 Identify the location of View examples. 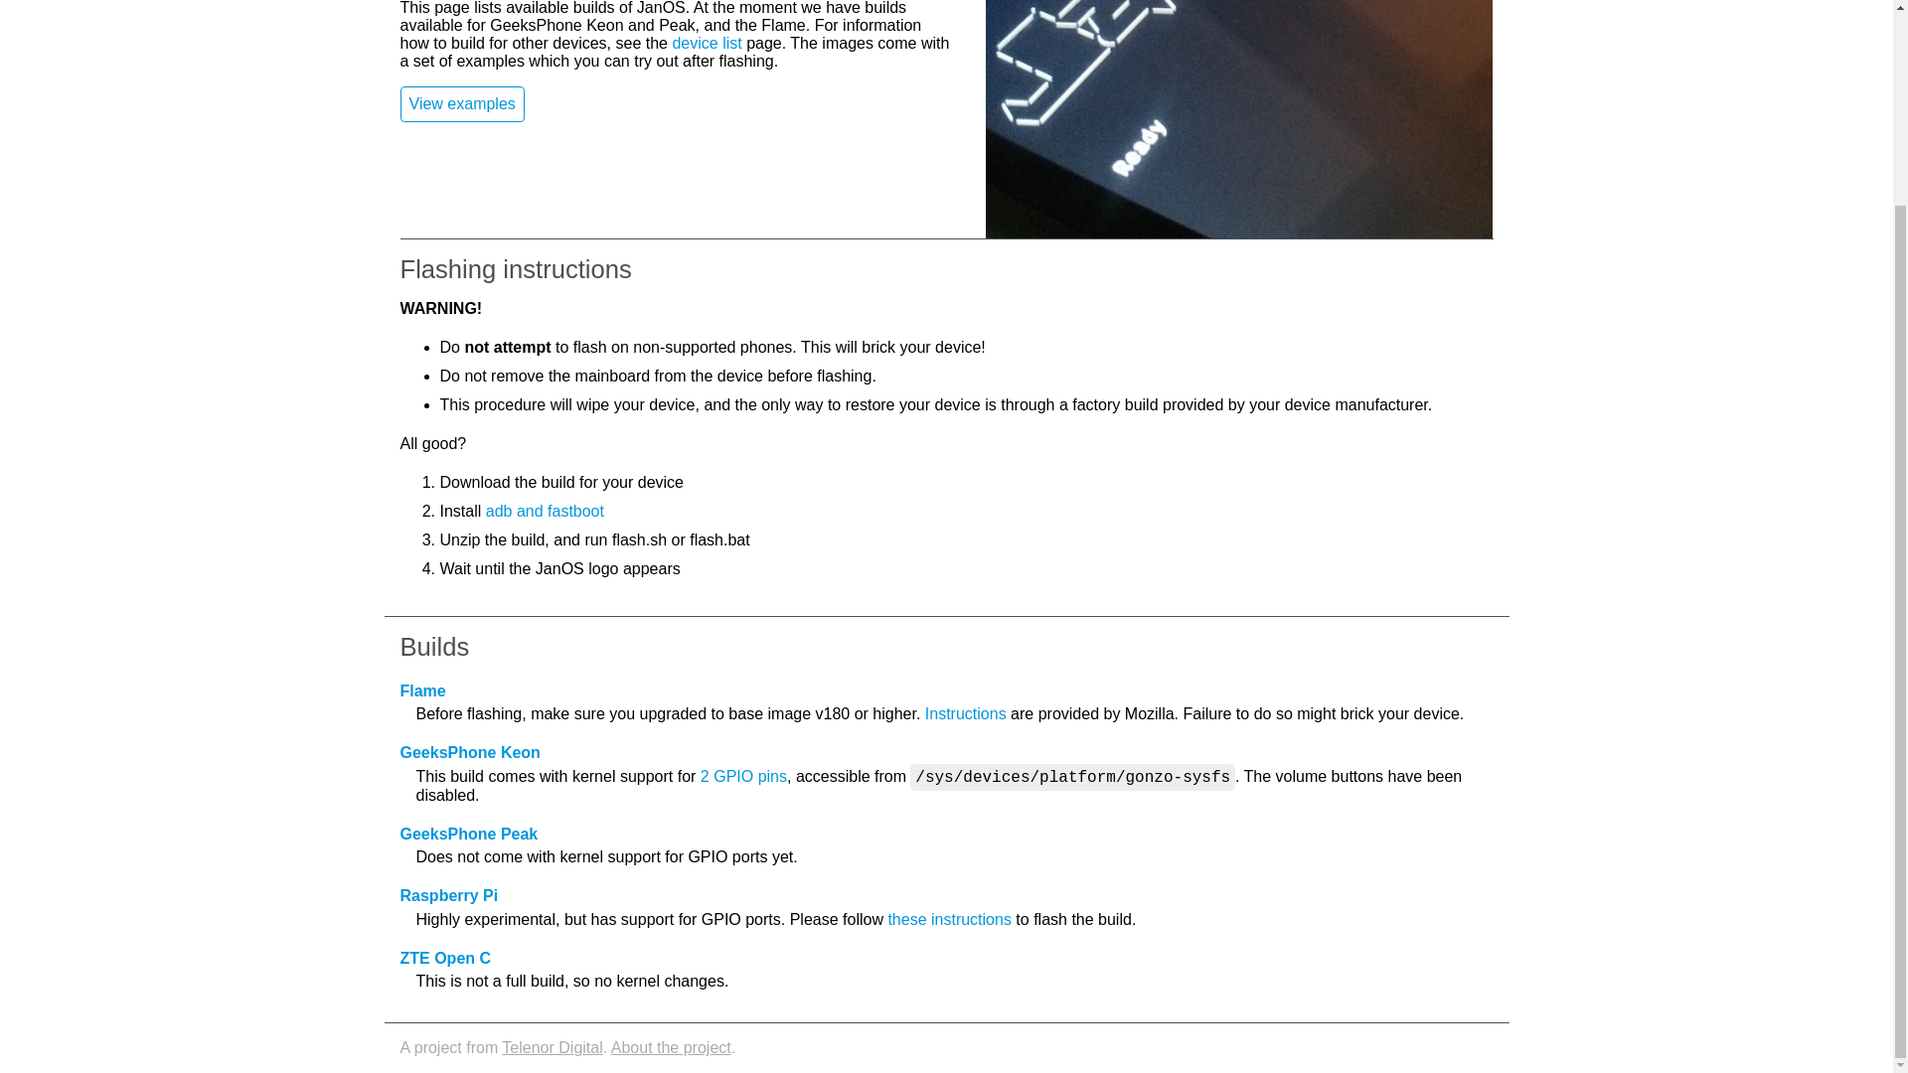
(461, 104).